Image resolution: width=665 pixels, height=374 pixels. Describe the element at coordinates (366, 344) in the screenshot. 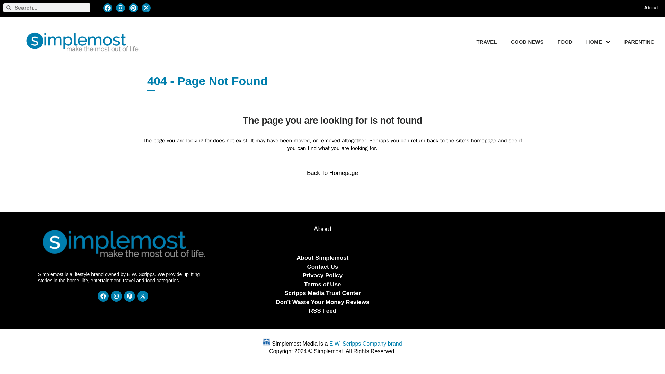

I see `E.W. Scripps Company brand` at that location.